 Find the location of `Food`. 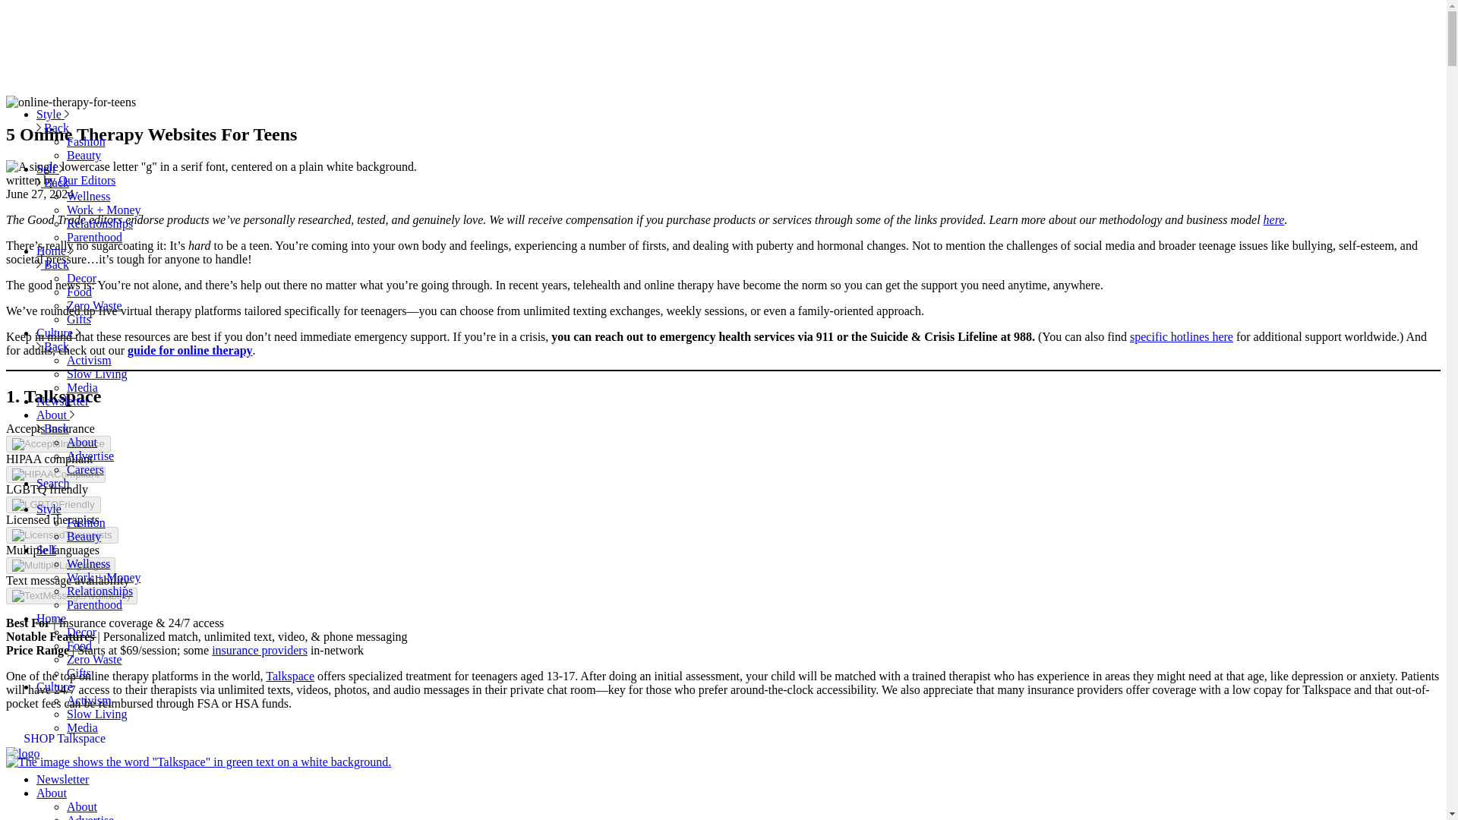

Food is located at coordinates (79, 645).